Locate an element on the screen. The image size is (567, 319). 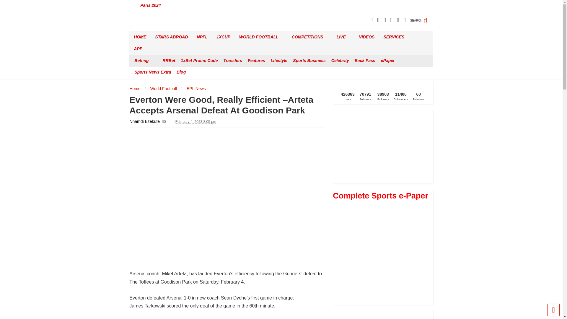
WORLD FOOTBALL is located at coordinates (261, 37).